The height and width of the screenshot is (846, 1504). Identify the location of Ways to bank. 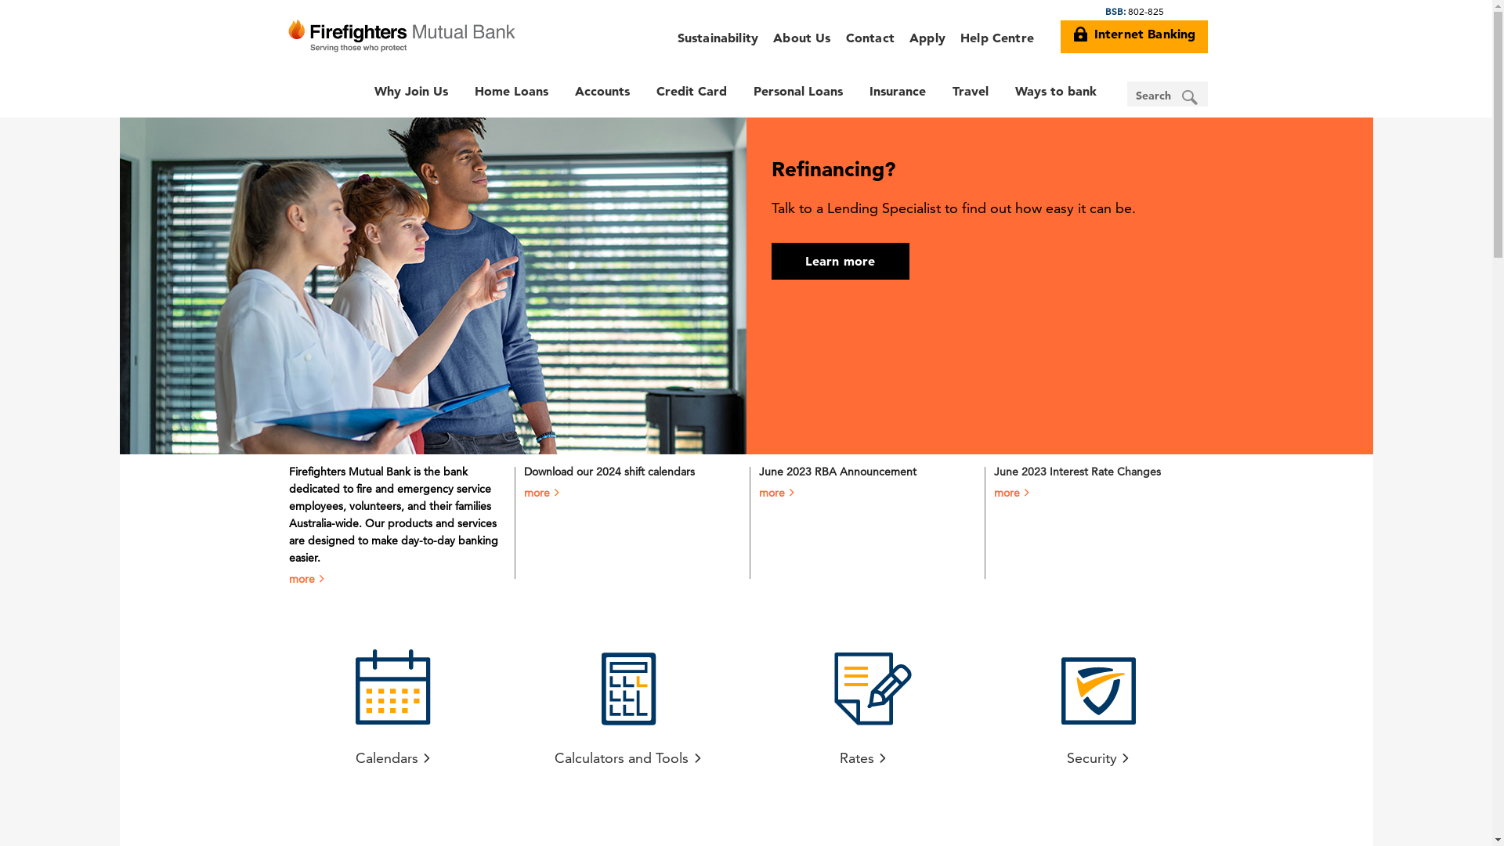
(1055, 91).